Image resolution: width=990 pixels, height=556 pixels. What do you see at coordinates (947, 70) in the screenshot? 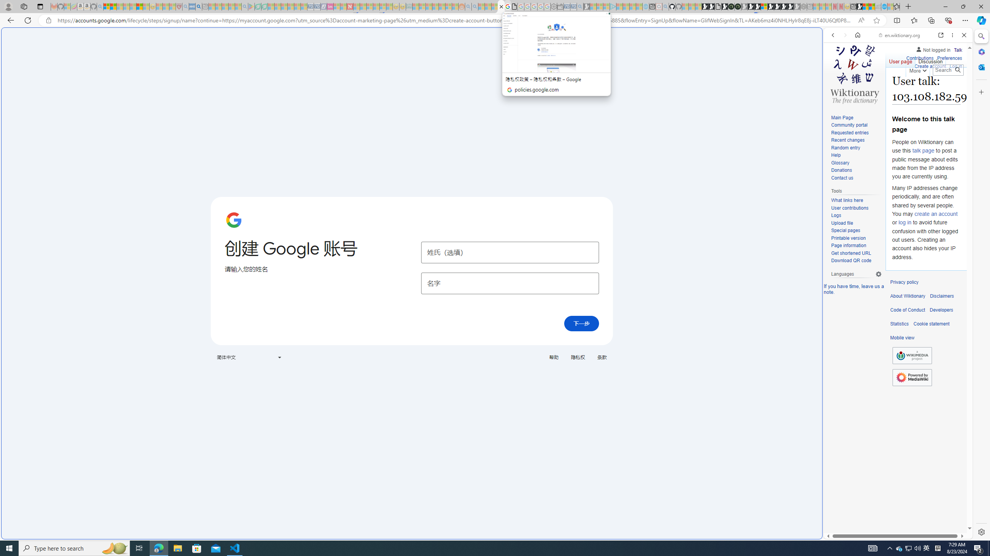
I see `Search Wiktionary` at bounding box center [947, 70].